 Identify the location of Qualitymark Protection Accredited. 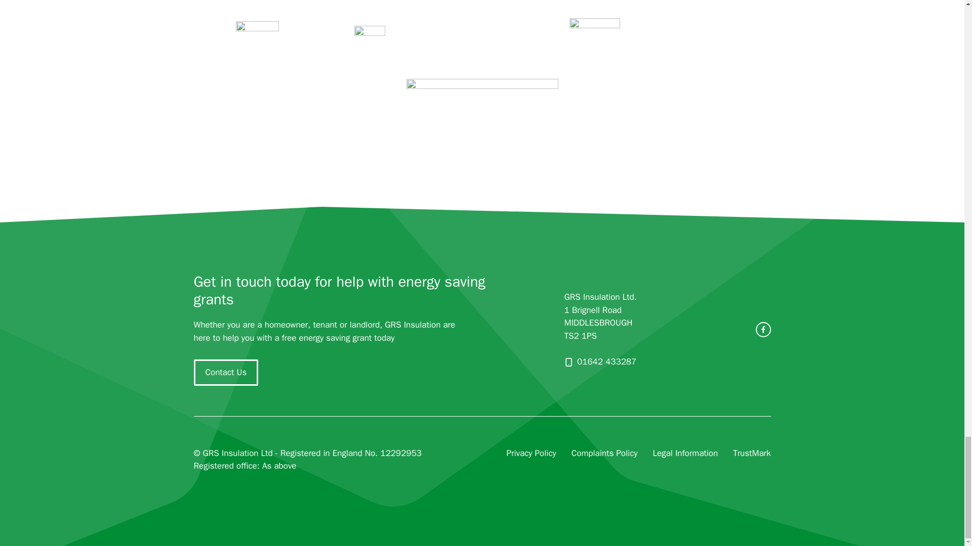
(762, 34).